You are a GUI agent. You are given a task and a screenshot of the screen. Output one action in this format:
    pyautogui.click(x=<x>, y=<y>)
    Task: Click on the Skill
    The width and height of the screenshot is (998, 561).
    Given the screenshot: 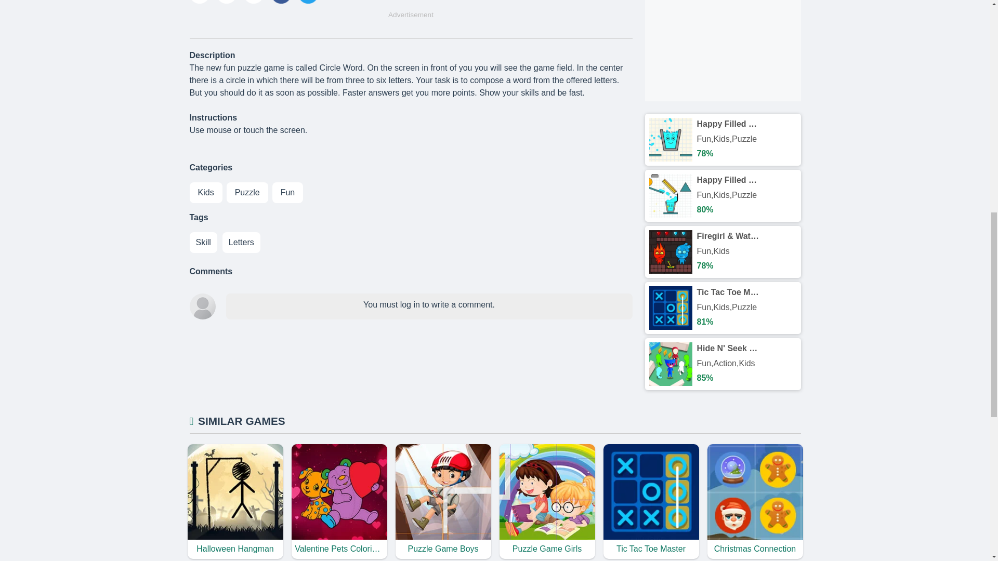 What is the action you would take?
    pyautogui.click(x=203, y=243)
    